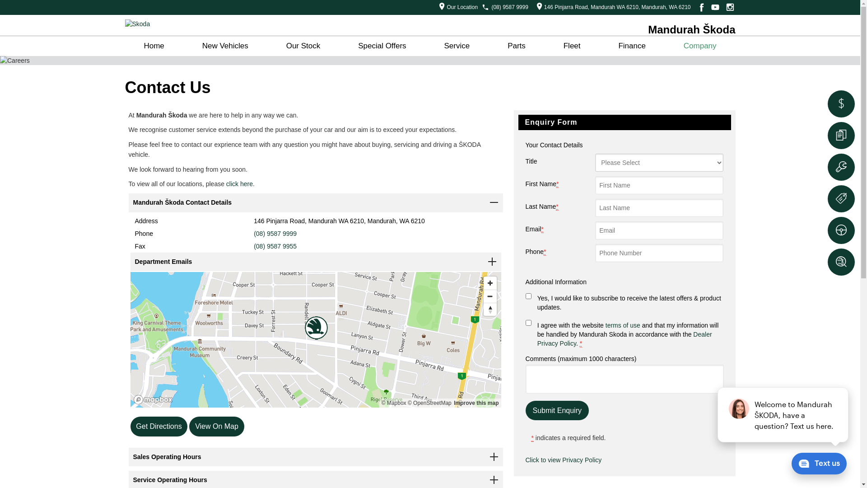 The width and height of the screenshot is (867, 488). Describe the element at coordinates (730, 7) in the screenshot. I see `Instagram` at that location.